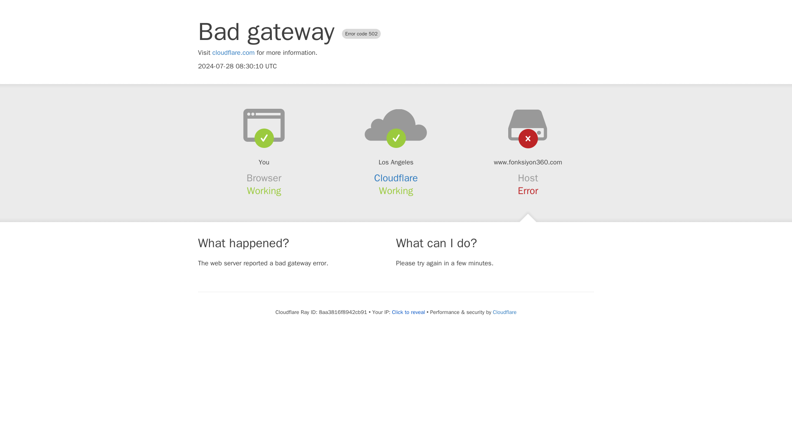 The height and width of the screenshot is (445, 792). Describe the element at coordinates (396, 178) in the screenshot. I see `Cloudflare` at that location.